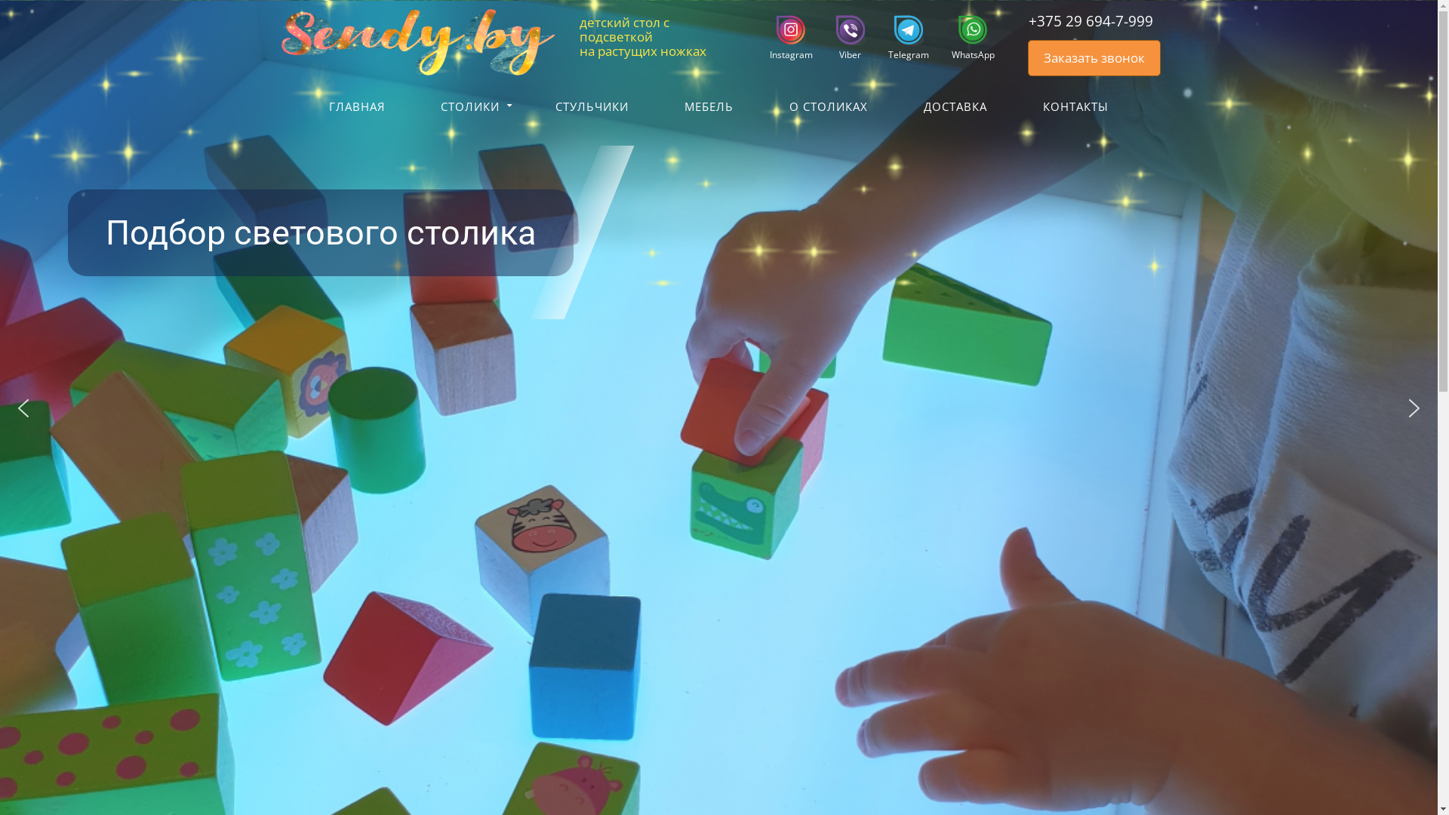 The image size is (1449, 815). I want to click on +375 29 694-7-99, so click(1081, 21).